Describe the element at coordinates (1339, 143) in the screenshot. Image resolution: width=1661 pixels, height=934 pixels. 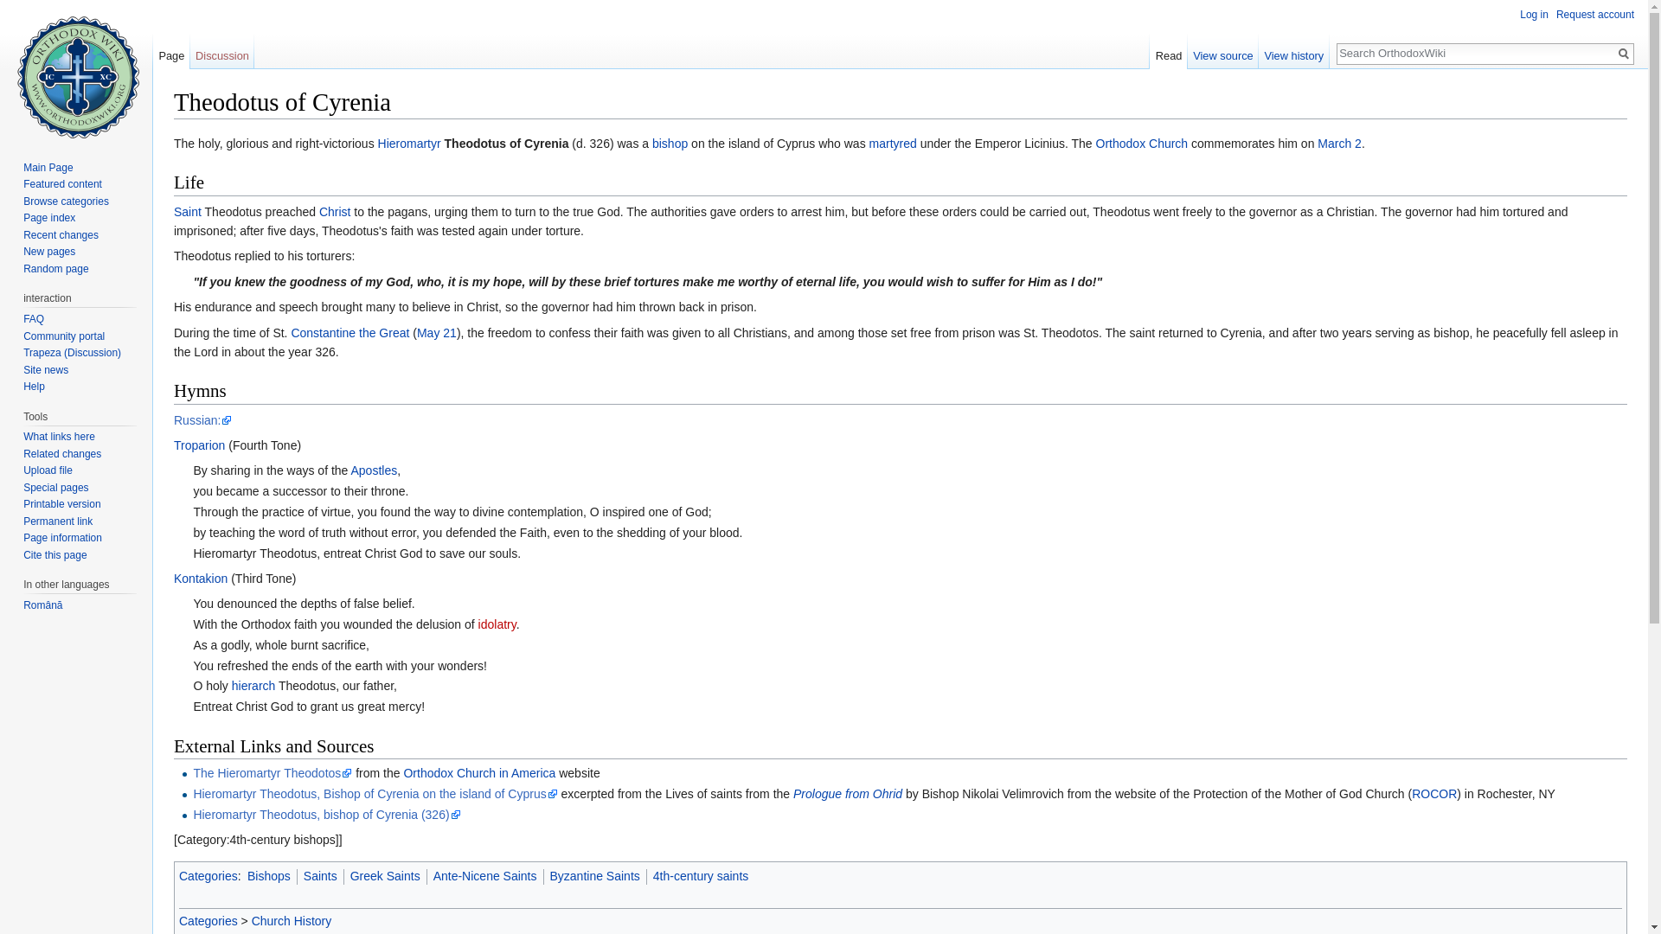
I see `March 2` at that location.